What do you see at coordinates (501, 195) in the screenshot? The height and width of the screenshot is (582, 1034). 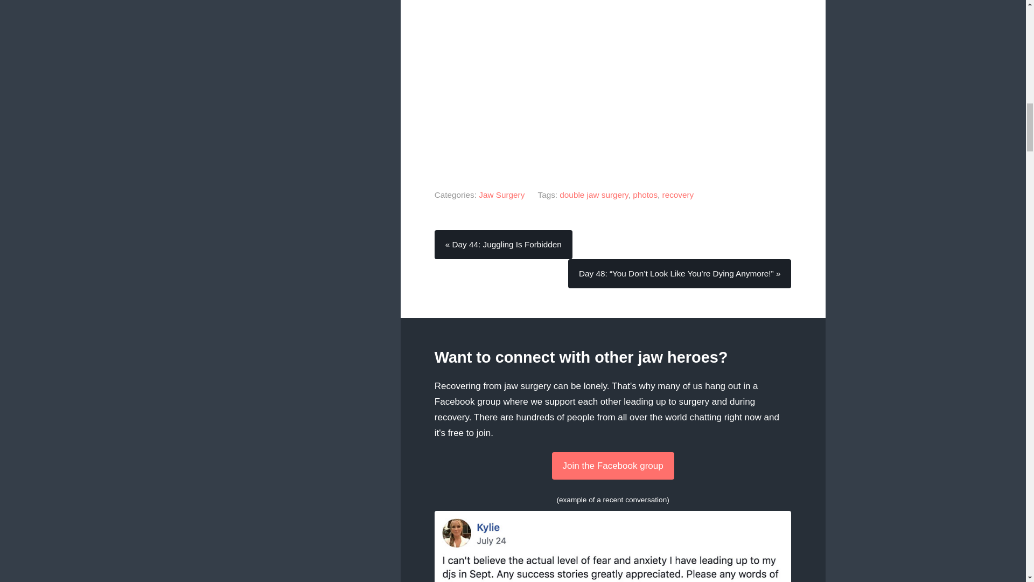 I see `Jaw Surgery` at bounding box center [501, 195].